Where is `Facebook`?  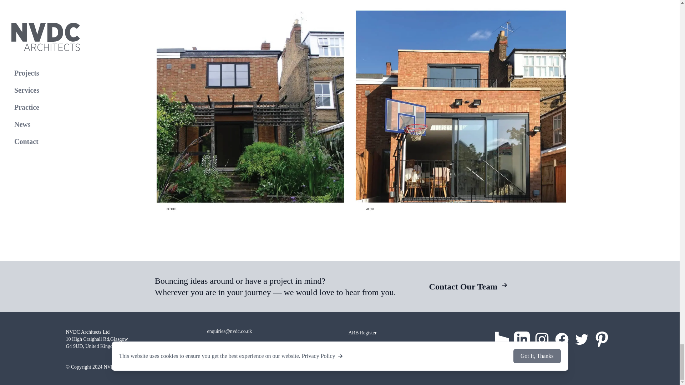
Facebook is located at coordinates (561, 339).